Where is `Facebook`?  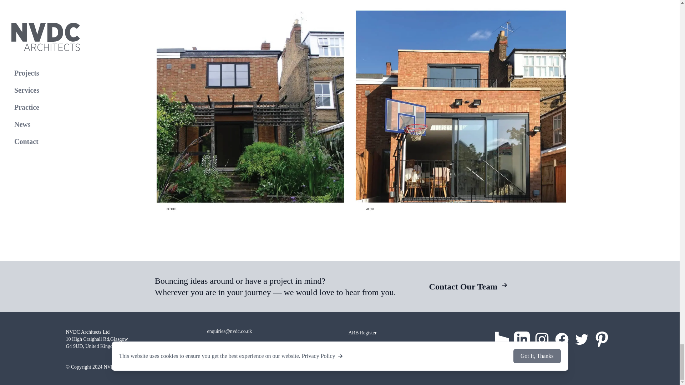
Facebook is located at coordinates (561, 339).